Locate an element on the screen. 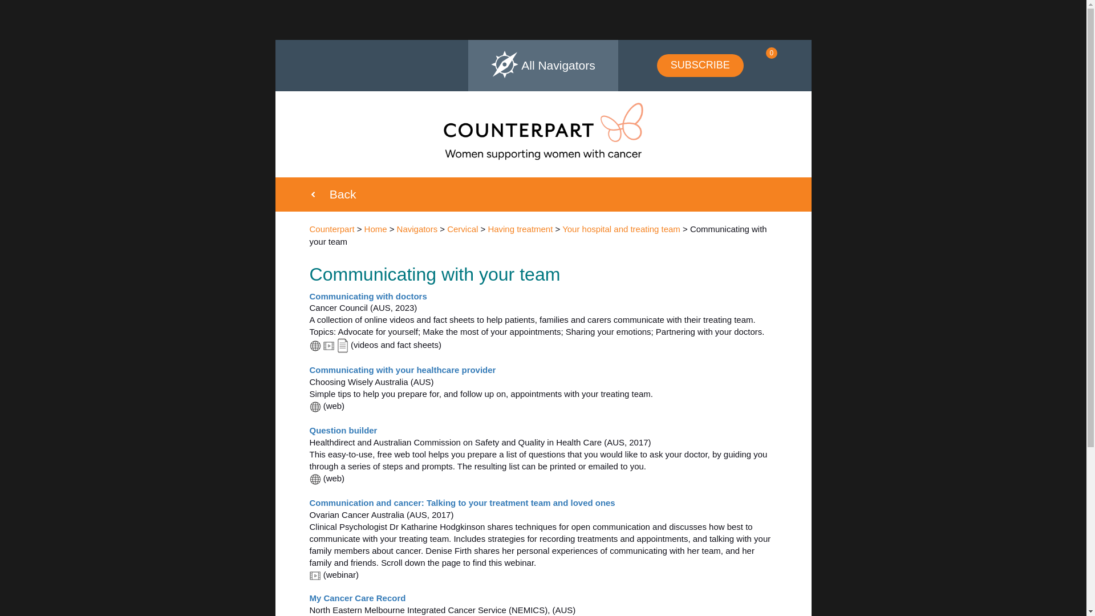 The height and width of the screenshot is (616, 1095). SUBSCRIBE is located at coordinates (700, 66).